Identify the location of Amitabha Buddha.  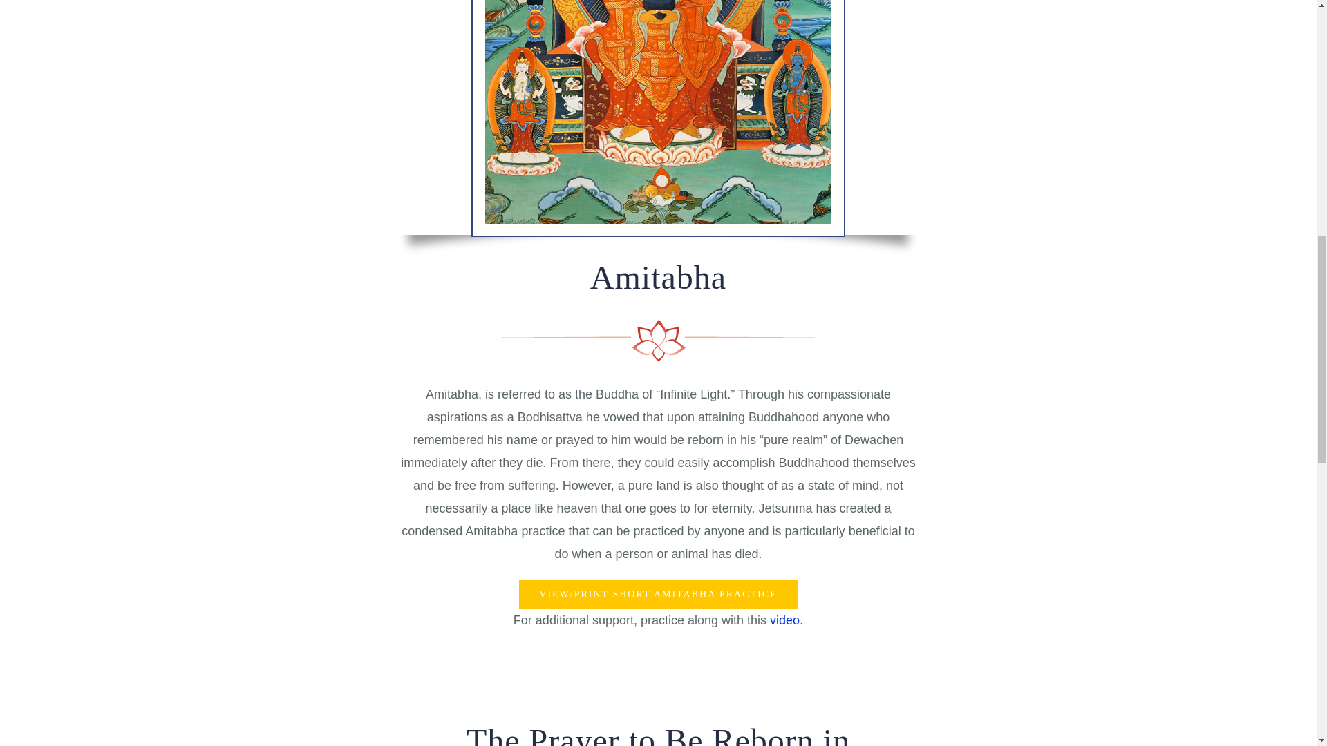
(658, 119).